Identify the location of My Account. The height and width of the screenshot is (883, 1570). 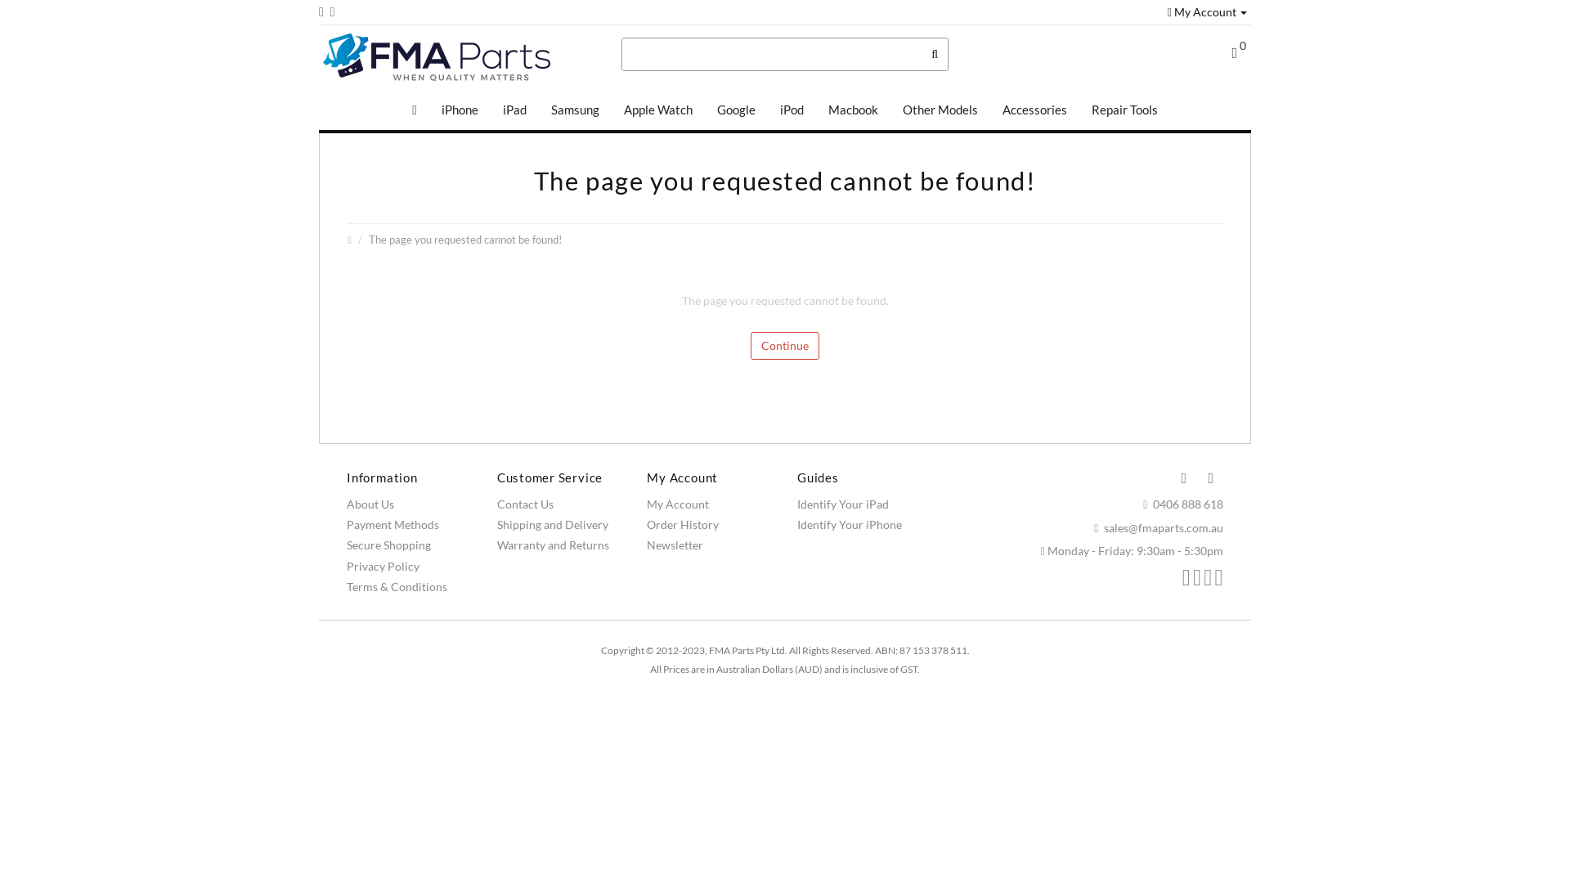
(678, 504).